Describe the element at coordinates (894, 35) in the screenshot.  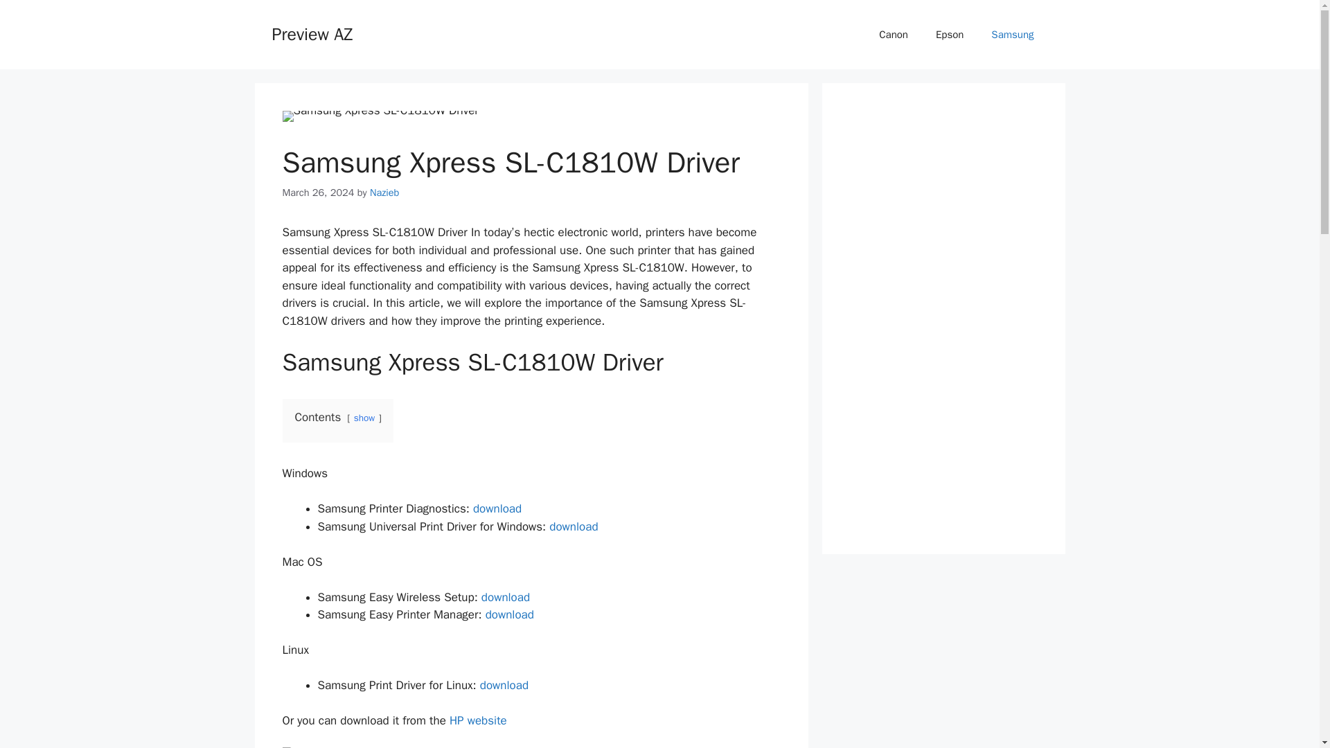
I see `Canon` at that location.